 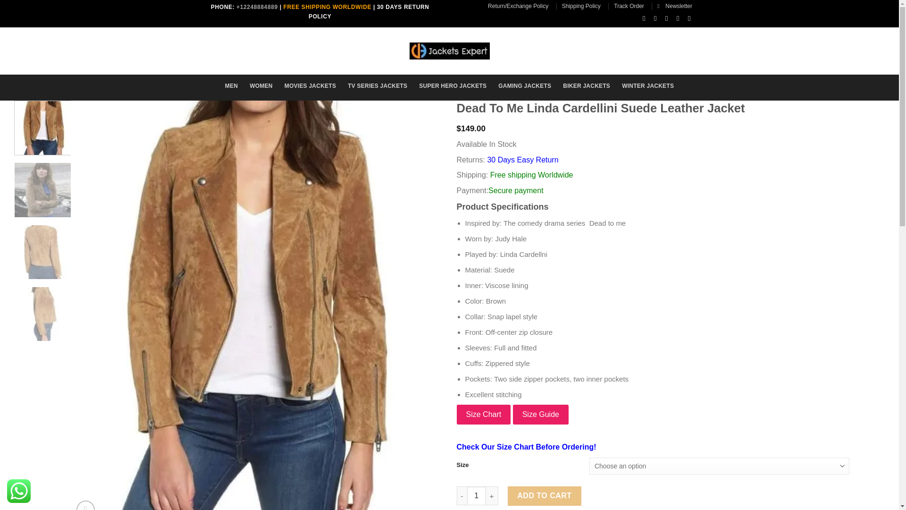 I want to click on LOGIN, so click(x=604, y=49).